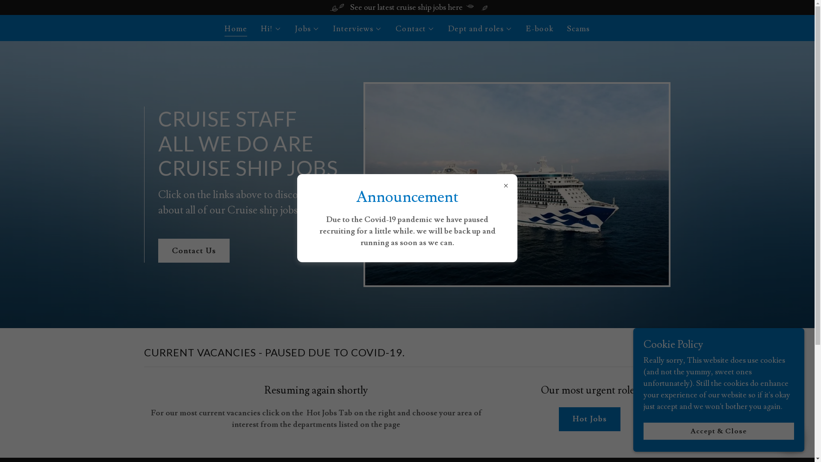 The image size is (821, 462). What do you see at coordinates (579, 29) in the screenshot?
I see `Scams` at bounding box center [579, 29].